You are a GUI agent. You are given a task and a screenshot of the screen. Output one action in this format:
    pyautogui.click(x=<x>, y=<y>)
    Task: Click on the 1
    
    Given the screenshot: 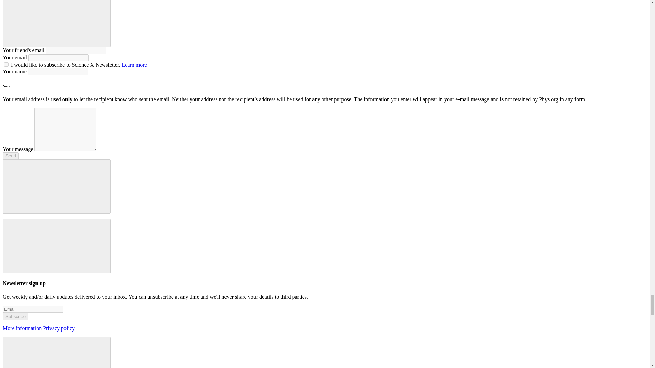 What is the action you would take?
    pyautogui.click(x=6, y=64)
    